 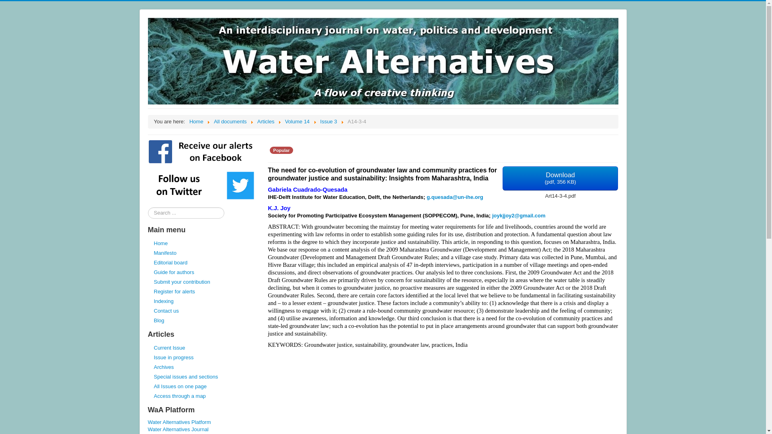 I want to click on Blog, so click(x=203, y=321).